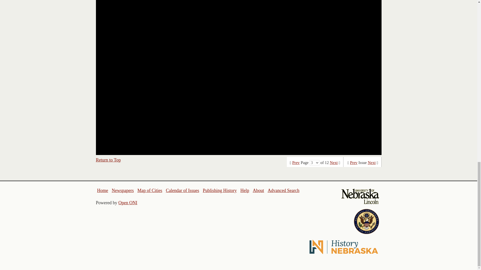 The width and height of the screenshot is (481, 270). Describe the element at coordinates (123, 190) in the screenshot. I see `Newspapers` at that location.